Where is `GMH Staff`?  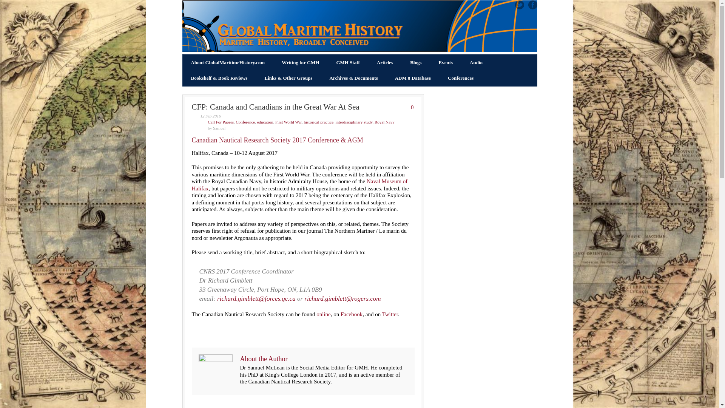 GMH Staff is located at coordinates (348, 63).